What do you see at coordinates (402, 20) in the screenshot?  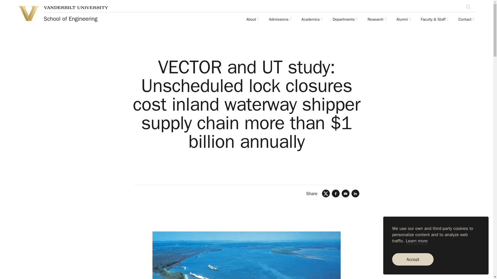 I see `Alumni` at bounding box center [402, 20].